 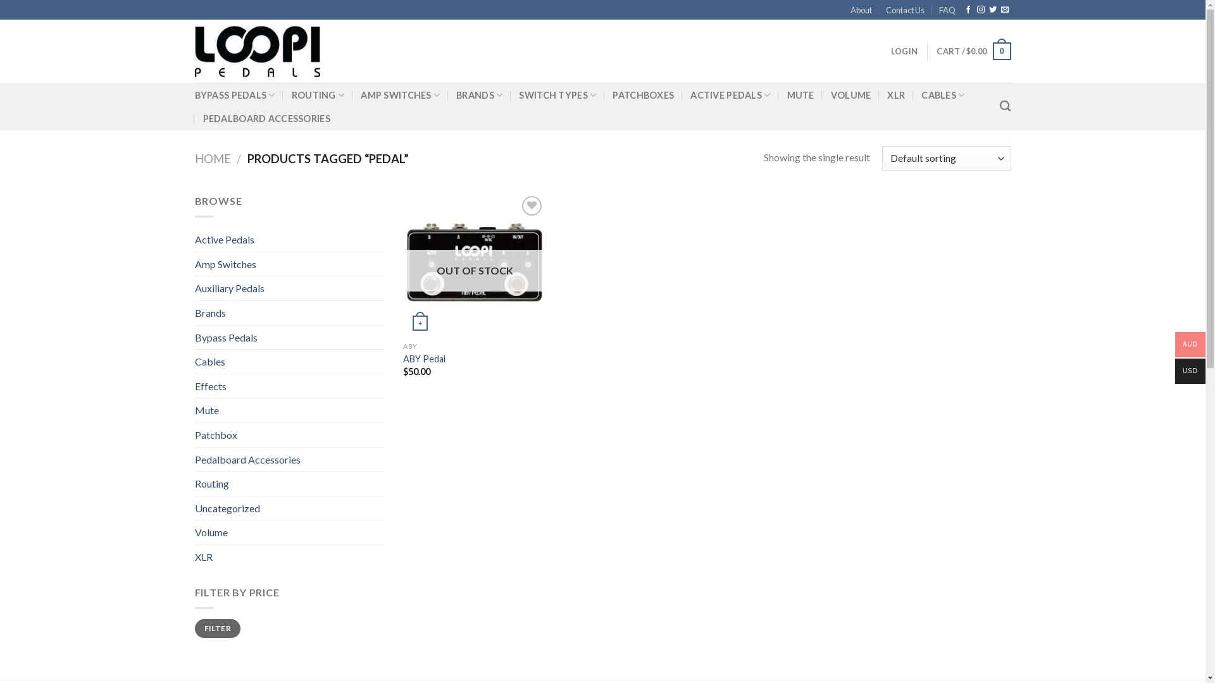 I want to click on Volume, so click(x=290, y=532).